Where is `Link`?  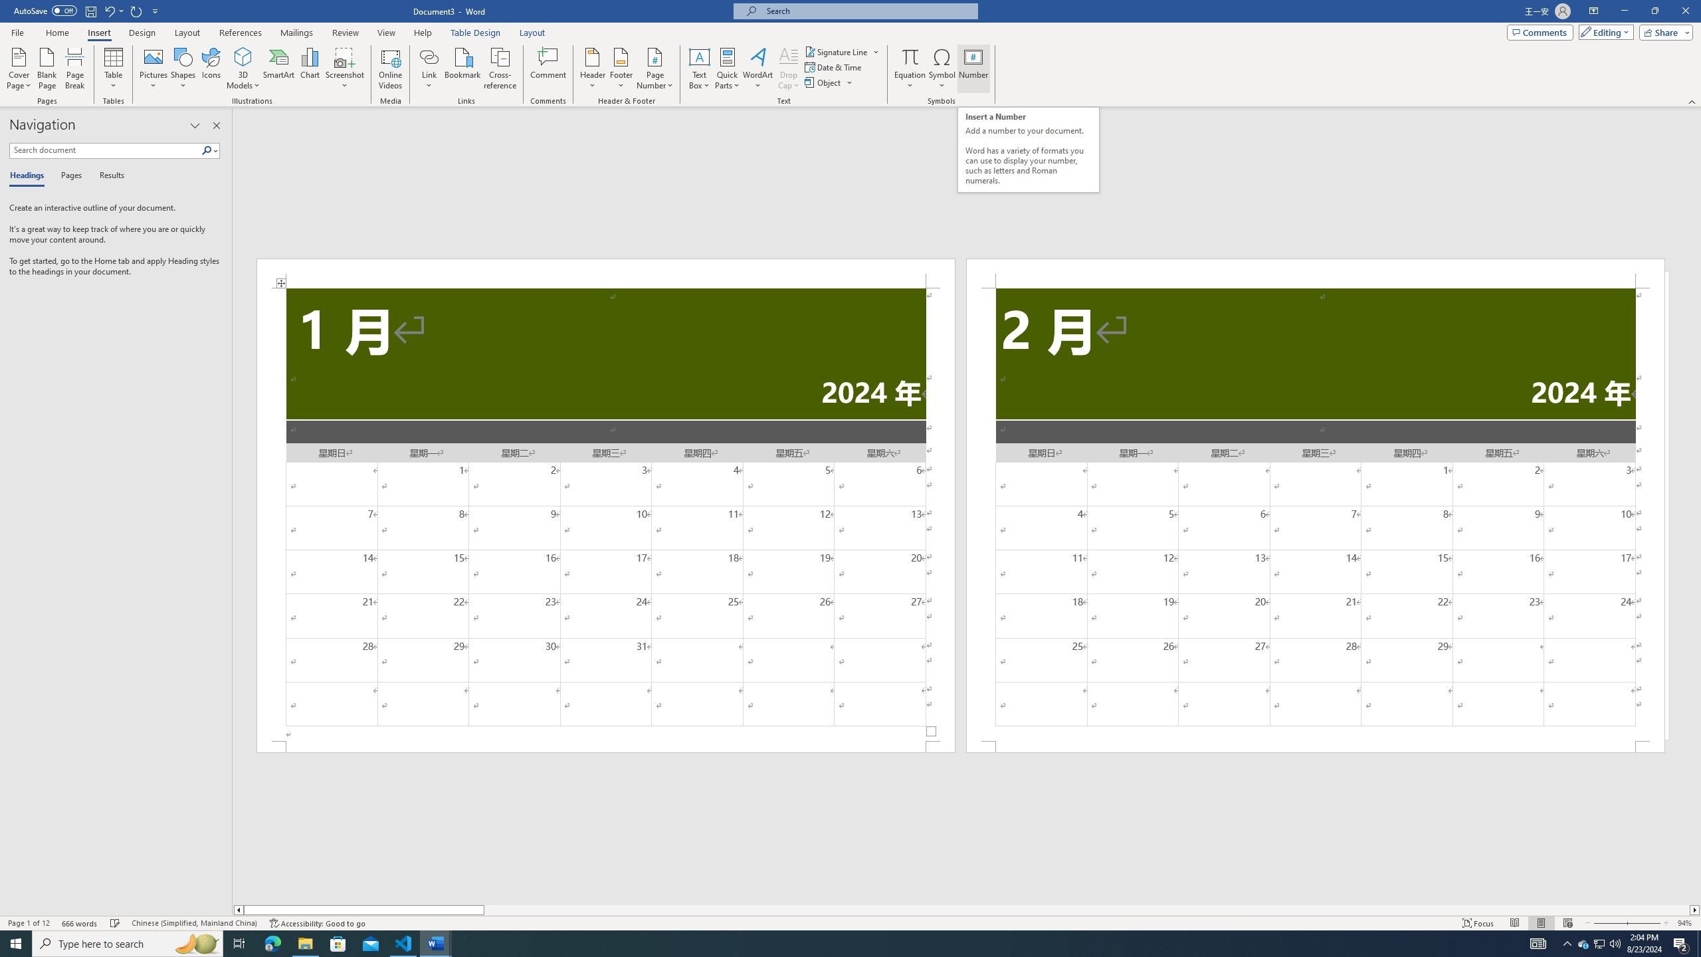 Link is located at coordinates (429, 56).